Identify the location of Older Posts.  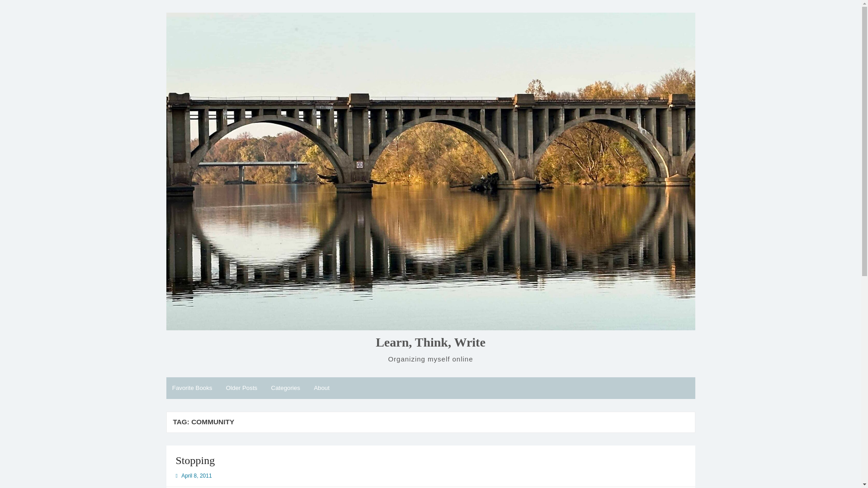
(241, 388).